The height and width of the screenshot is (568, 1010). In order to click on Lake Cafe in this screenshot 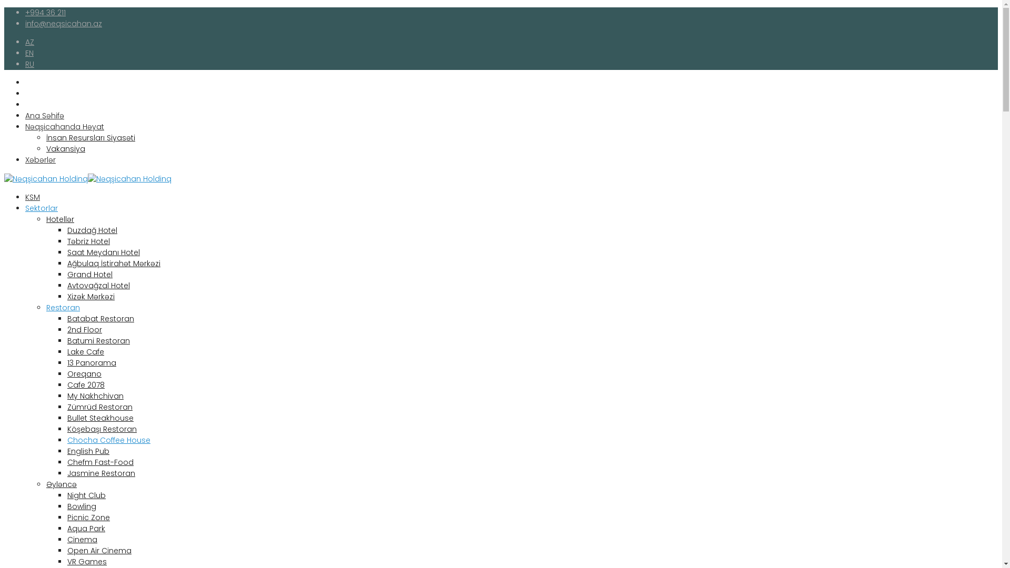, I will do `click(86, 352)`.